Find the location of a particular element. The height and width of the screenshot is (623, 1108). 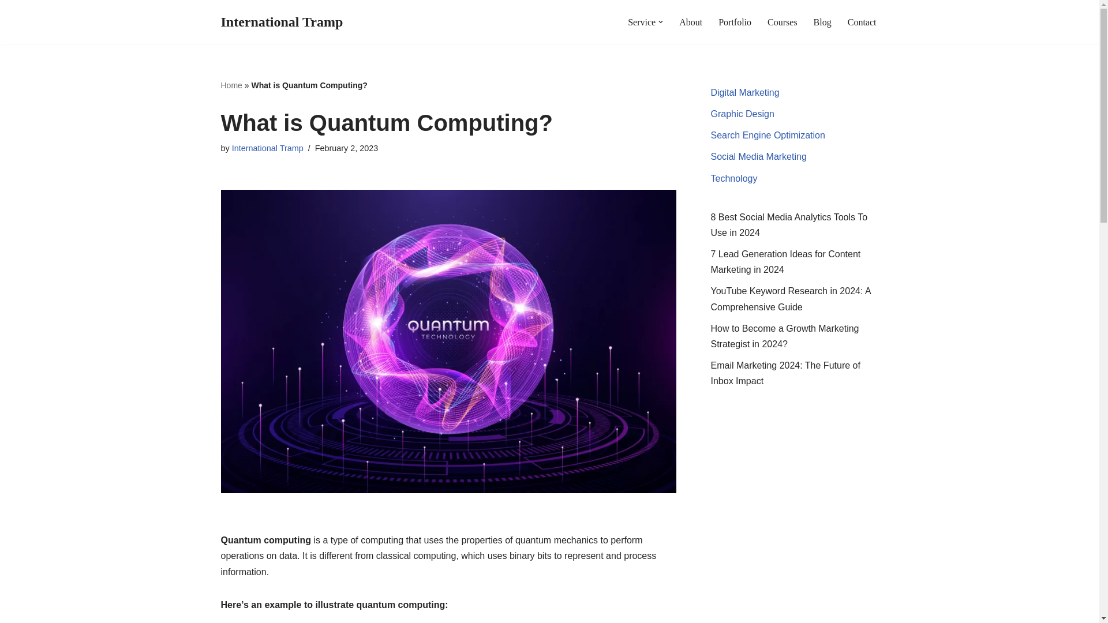

Courses is located at coordinates (783, 22).